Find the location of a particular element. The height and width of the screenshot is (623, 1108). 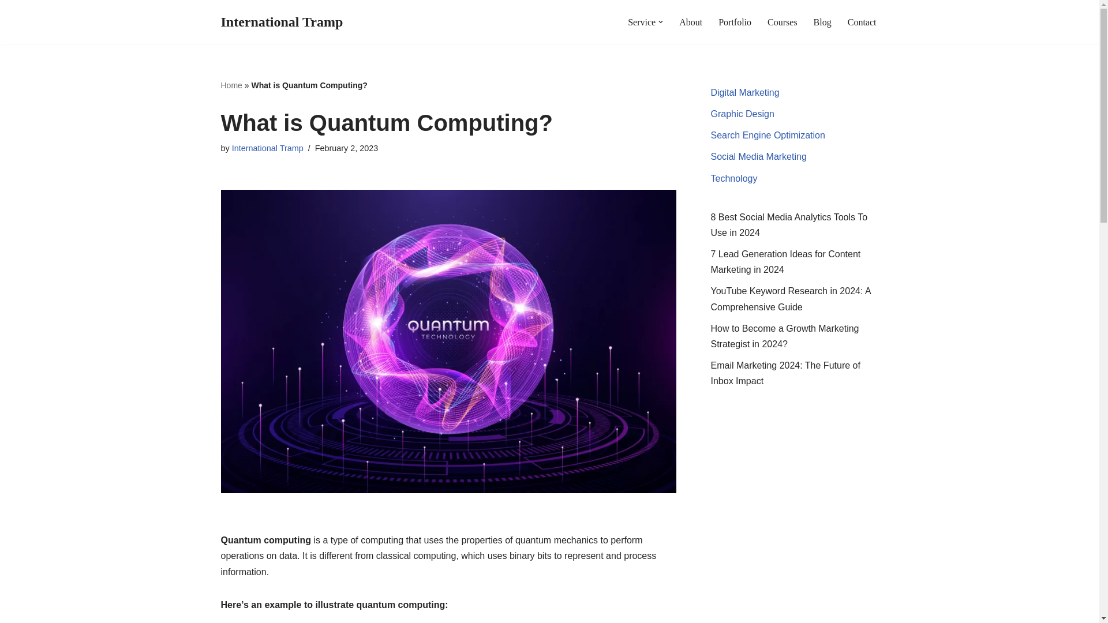

Courses is located at coordinates (783, 22).